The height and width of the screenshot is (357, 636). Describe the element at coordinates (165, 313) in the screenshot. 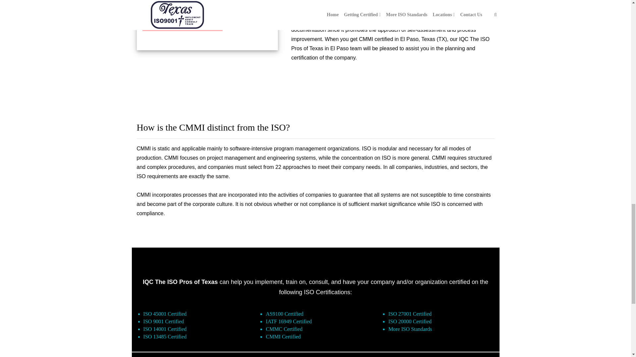

I see `ISO 45001 Certified` at that location.